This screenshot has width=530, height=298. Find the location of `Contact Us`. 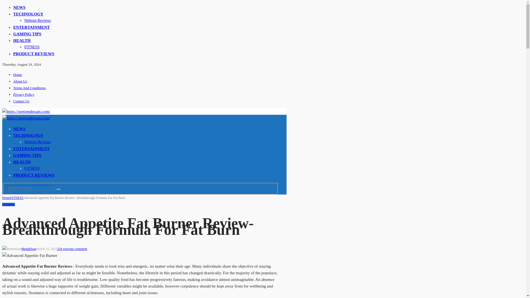

Contact Us is located at coordinates (21, 101).